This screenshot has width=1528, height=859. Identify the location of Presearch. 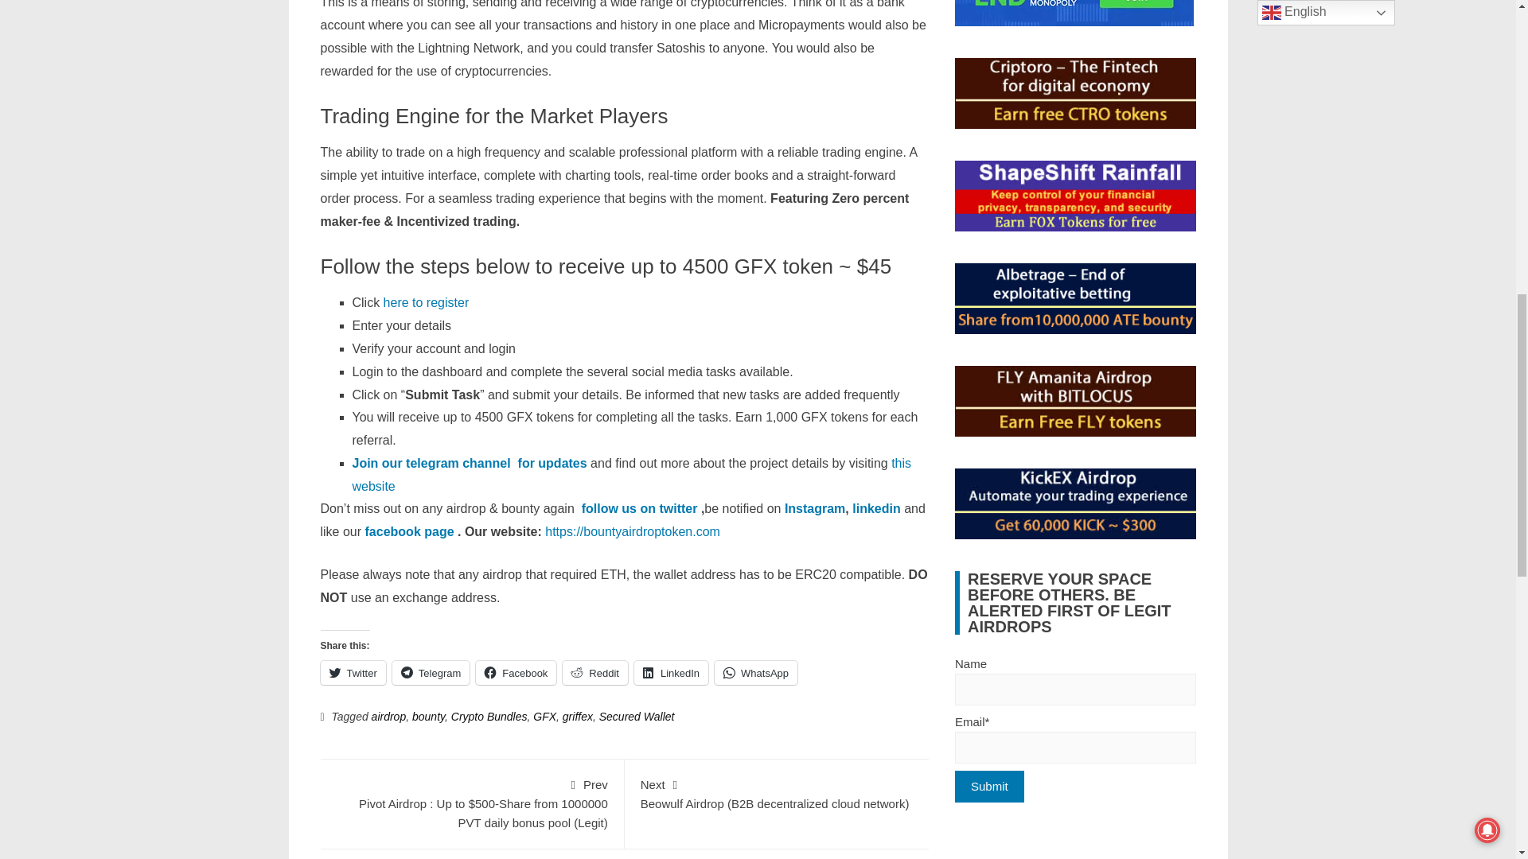
(1074, 13).